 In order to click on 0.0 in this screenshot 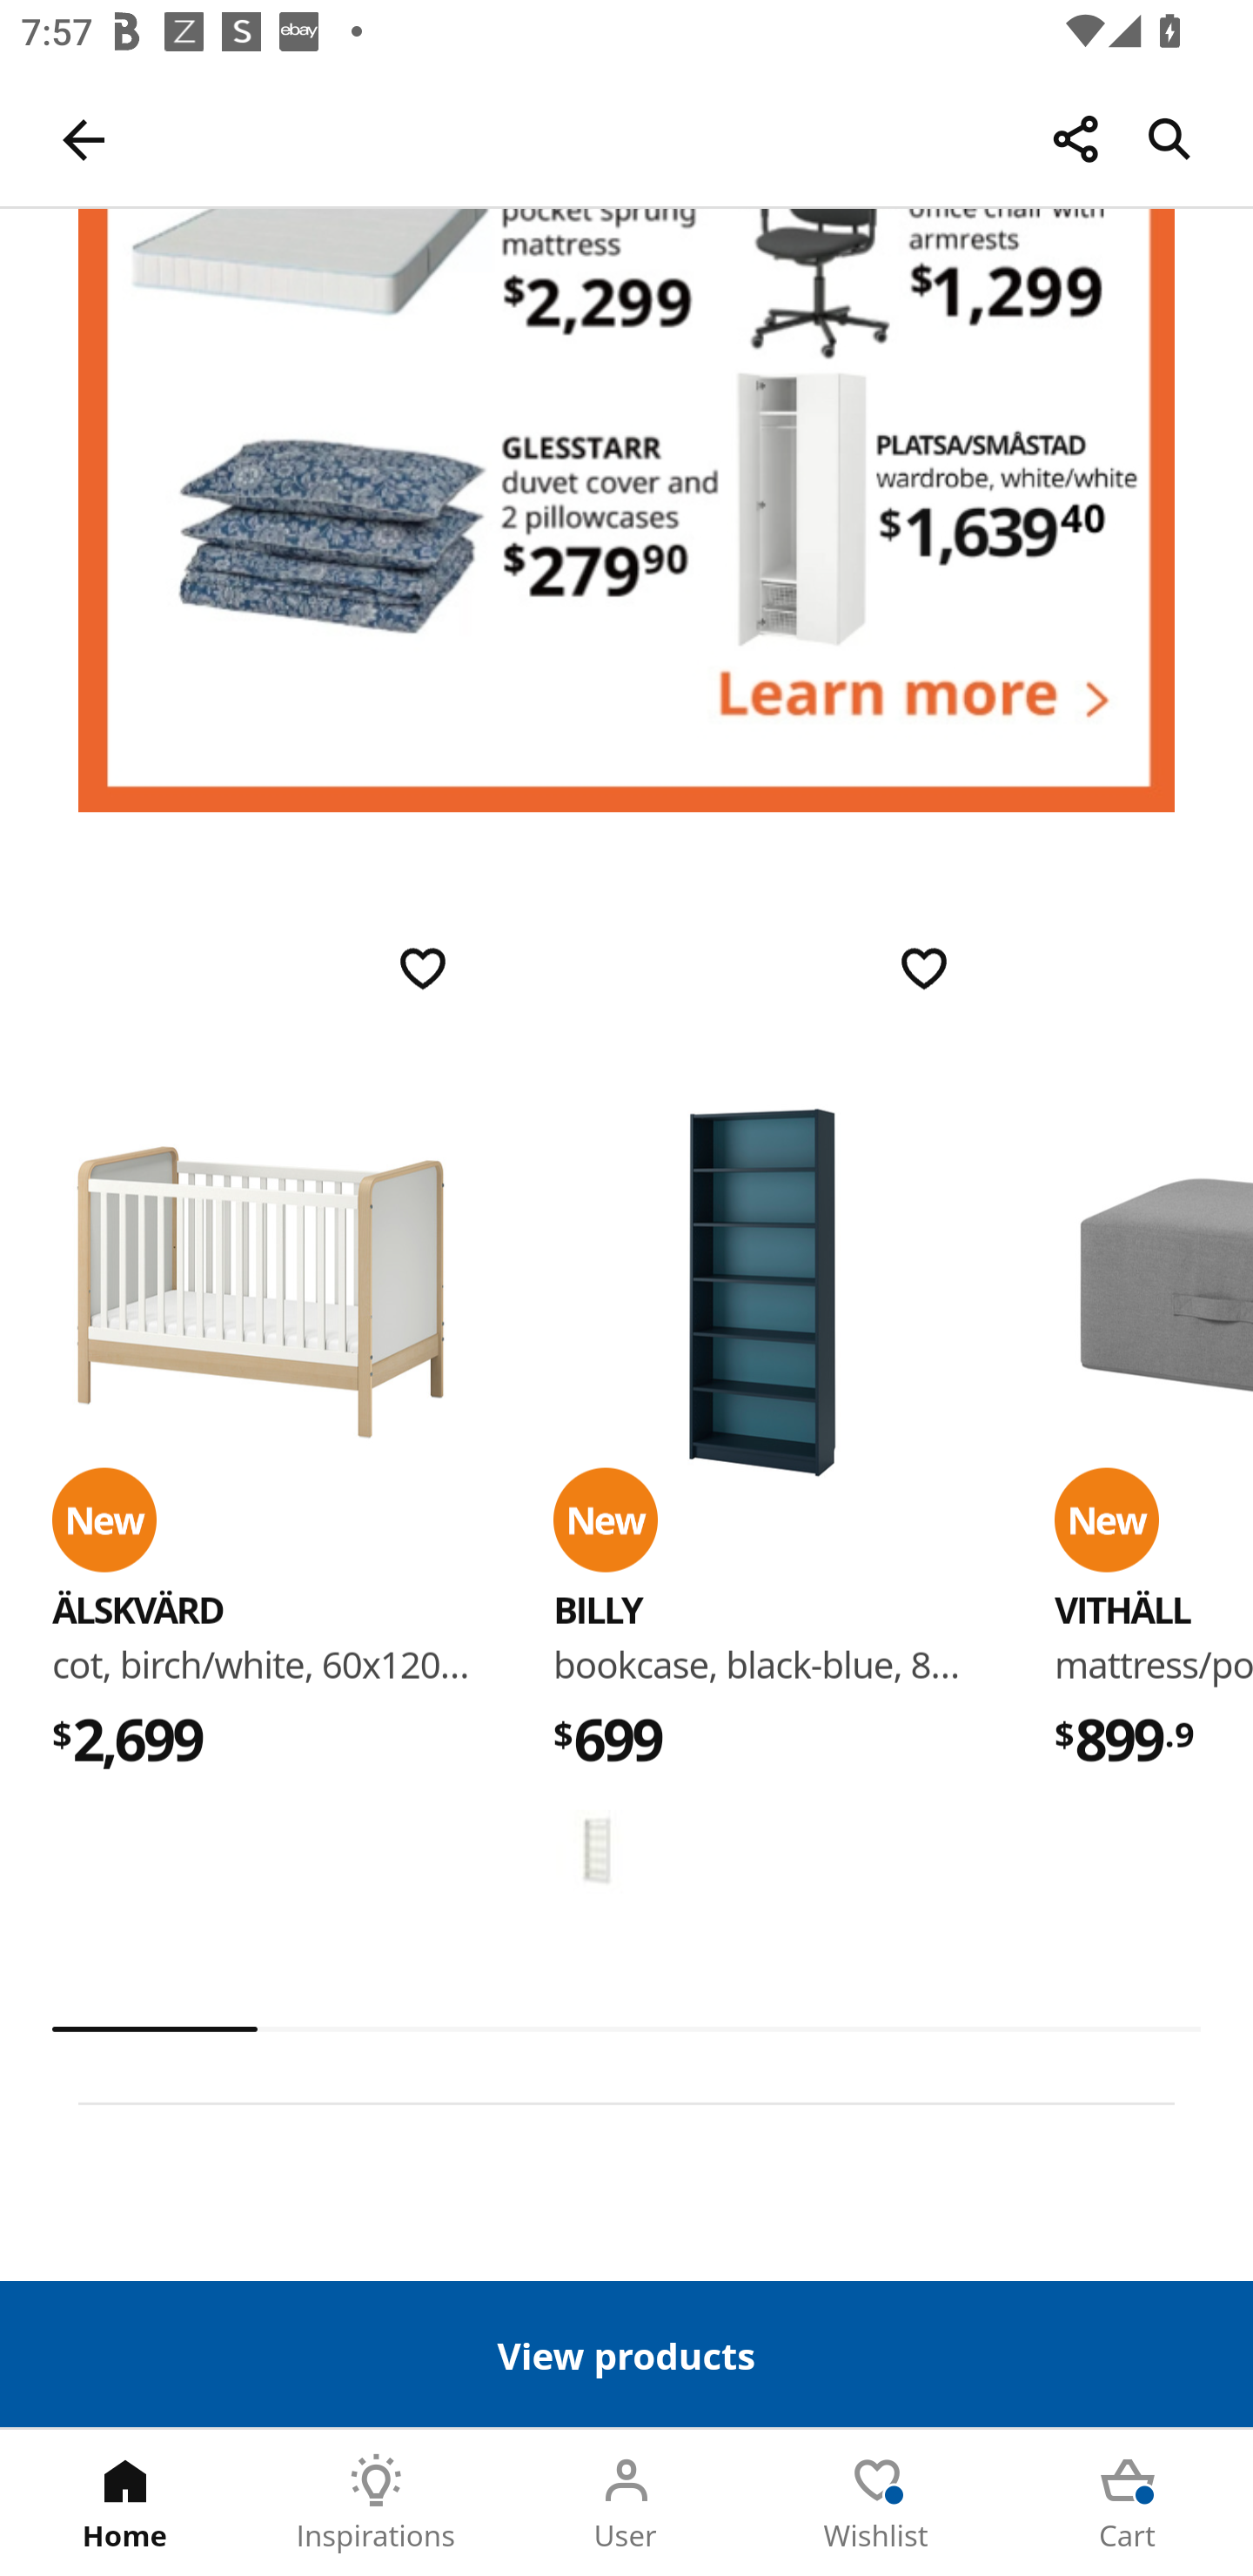, I will do `click(626, 2029)`.